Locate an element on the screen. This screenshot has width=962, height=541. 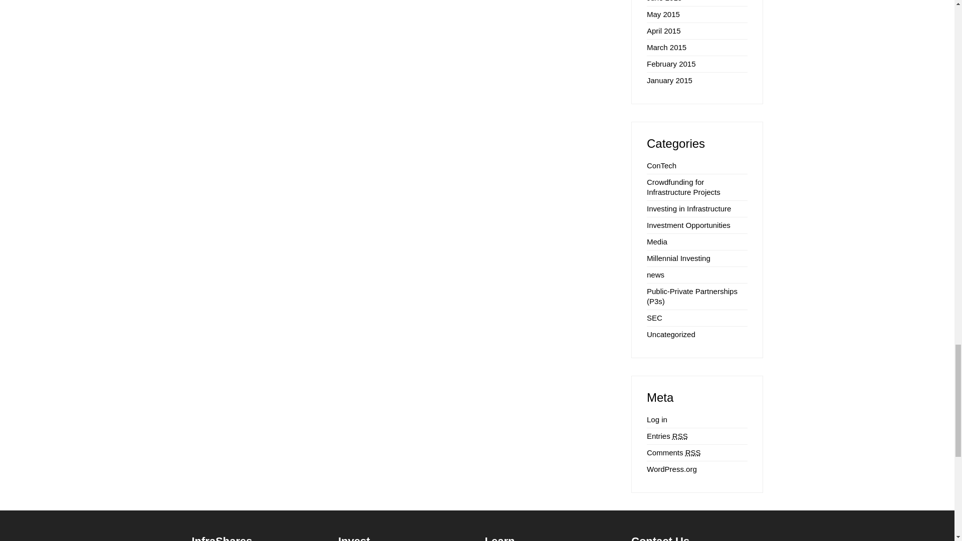
Investing in Infrastructure is located at coordinates (688, 208).